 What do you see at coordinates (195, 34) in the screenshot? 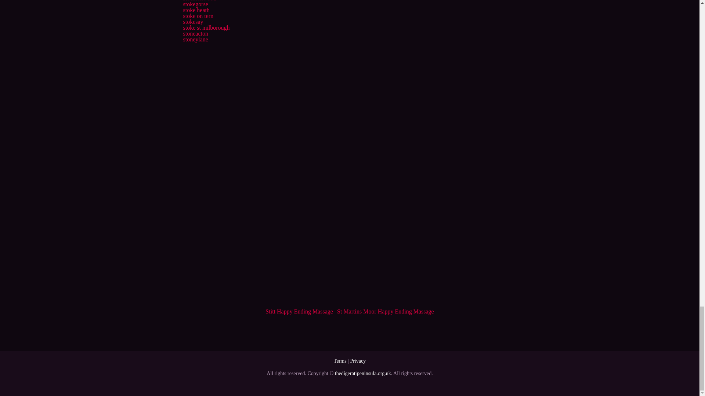
I see `stoneacton` at bounding box center [195, 34].